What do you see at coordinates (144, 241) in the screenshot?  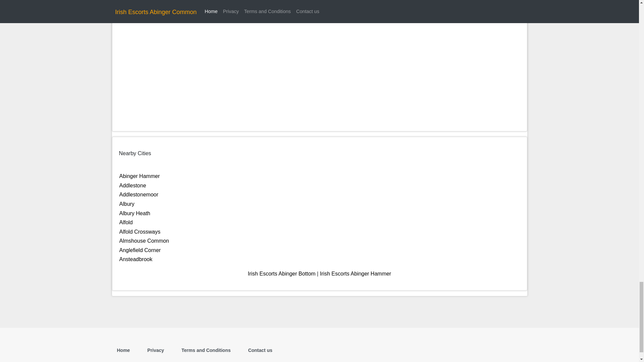 I see `Almshouse Common` at bounding box center [144, 241].